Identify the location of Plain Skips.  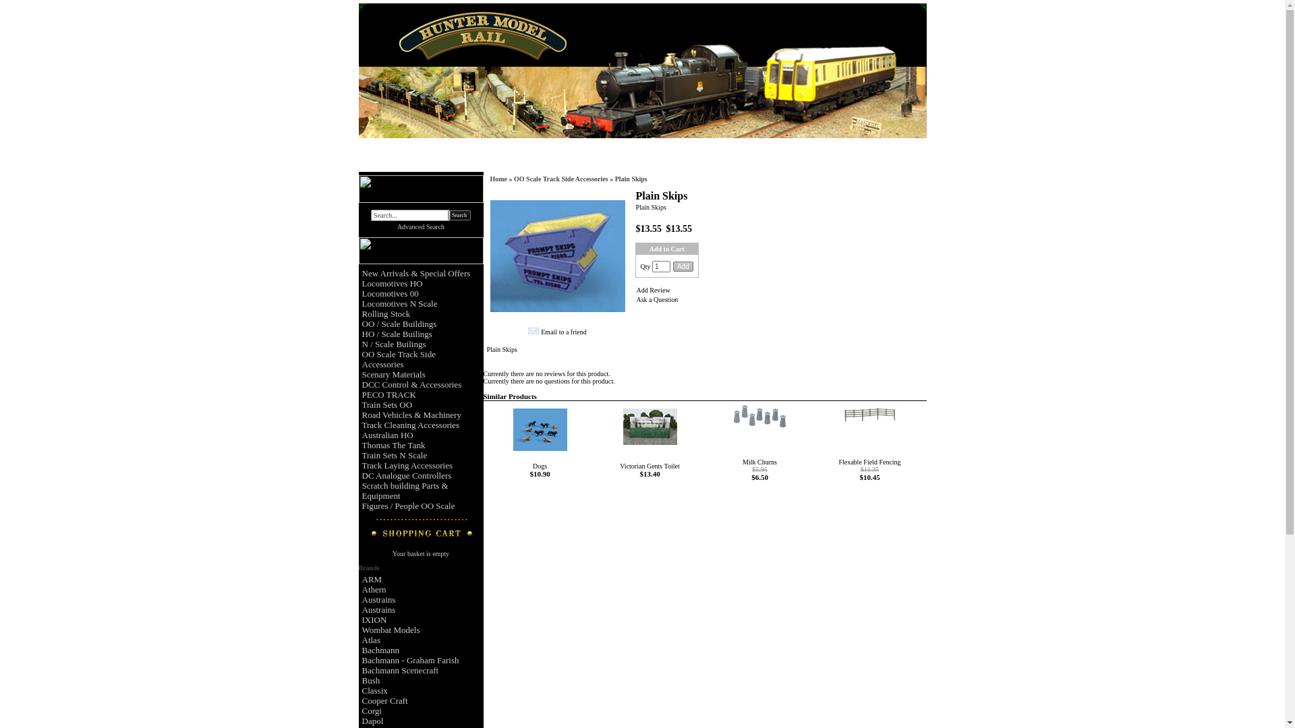
(557, 256).